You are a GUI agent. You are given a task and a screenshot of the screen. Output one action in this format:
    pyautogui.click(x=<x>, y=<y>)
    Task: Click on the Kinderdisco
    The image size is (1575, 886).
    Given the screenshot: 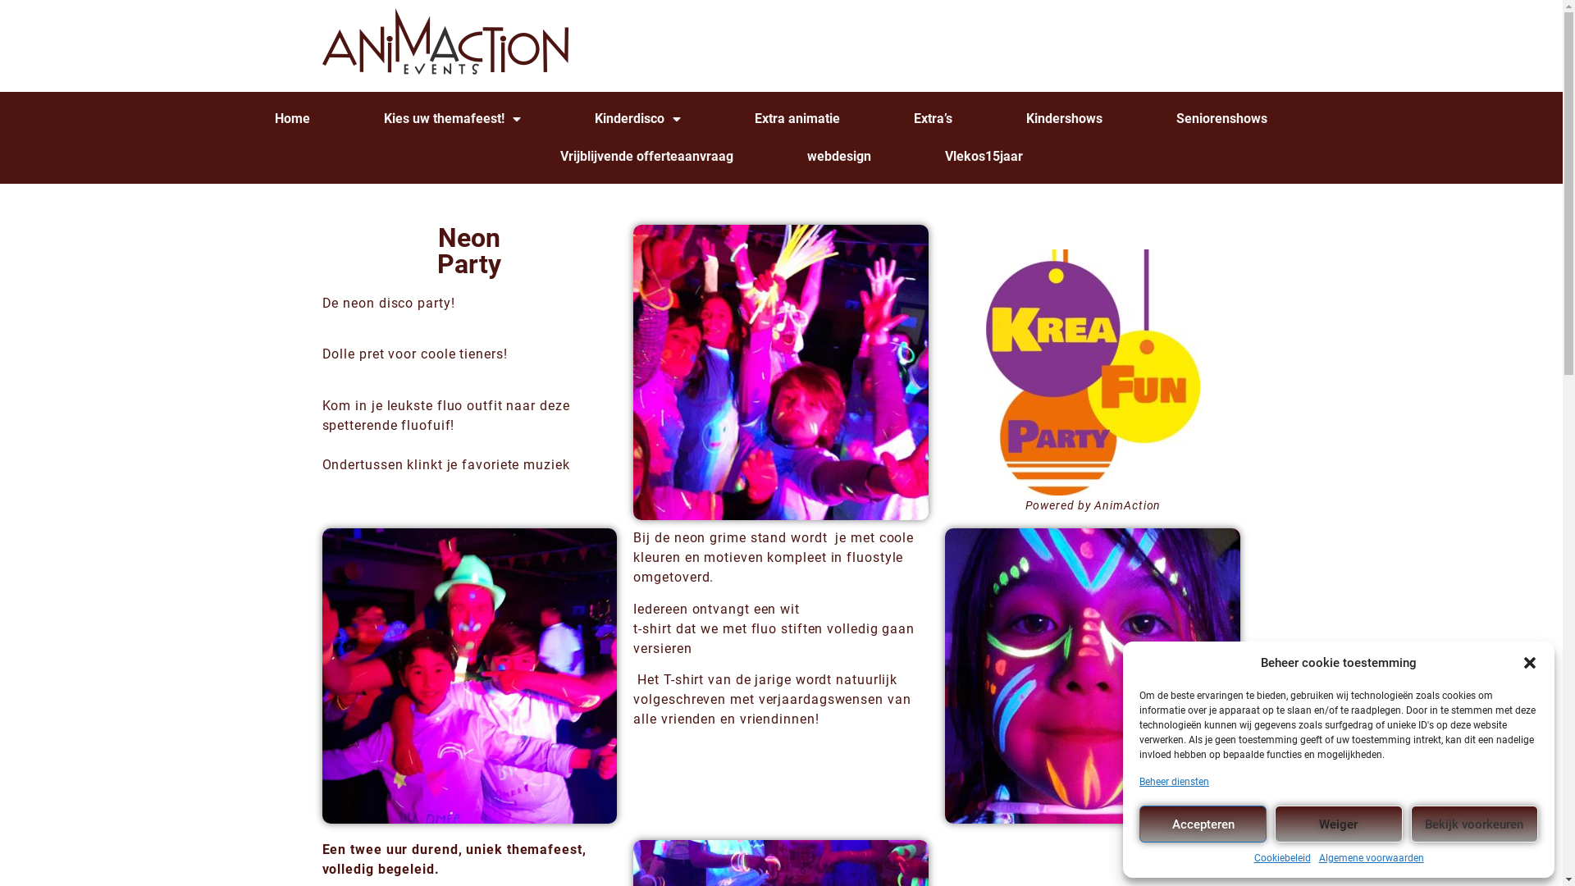 What is the action you would take?
    pyautogui.click(x=638, y=119)
    